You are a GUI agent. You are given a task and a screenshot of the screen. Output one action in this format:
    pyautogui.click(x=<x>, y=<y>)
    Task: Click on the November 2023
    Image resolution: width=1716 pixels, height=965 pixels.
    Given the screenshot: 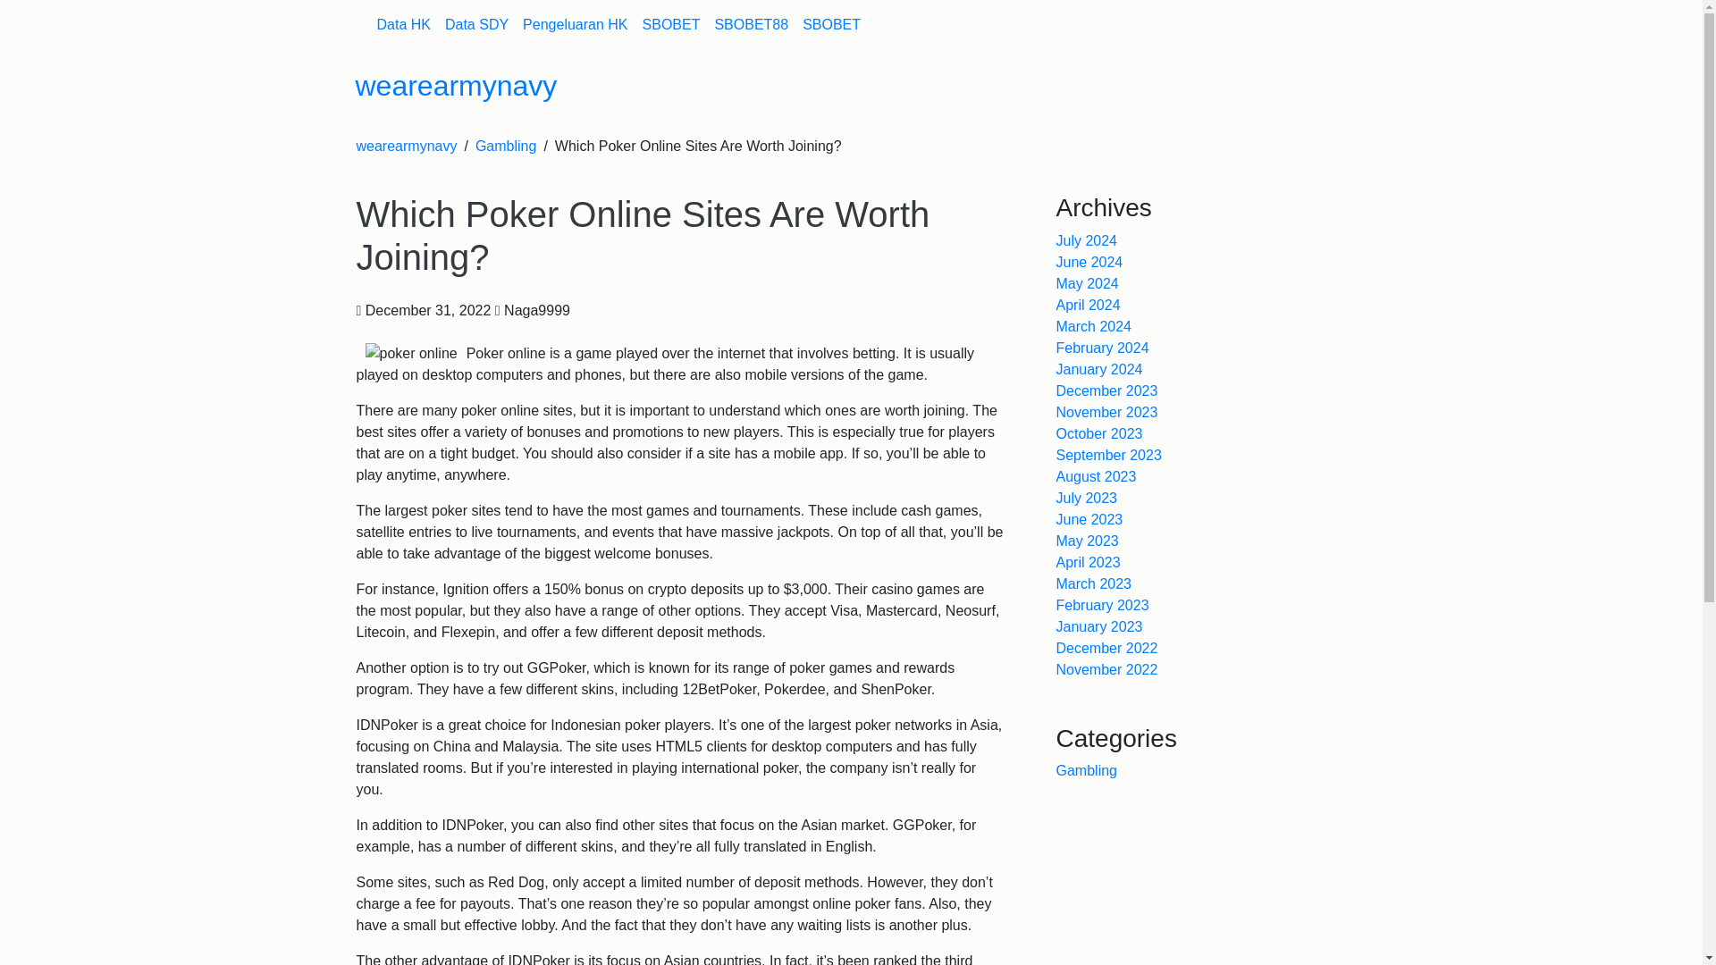 What is the action you would take?
    pyautogui.click(x=1107, y=411)
    